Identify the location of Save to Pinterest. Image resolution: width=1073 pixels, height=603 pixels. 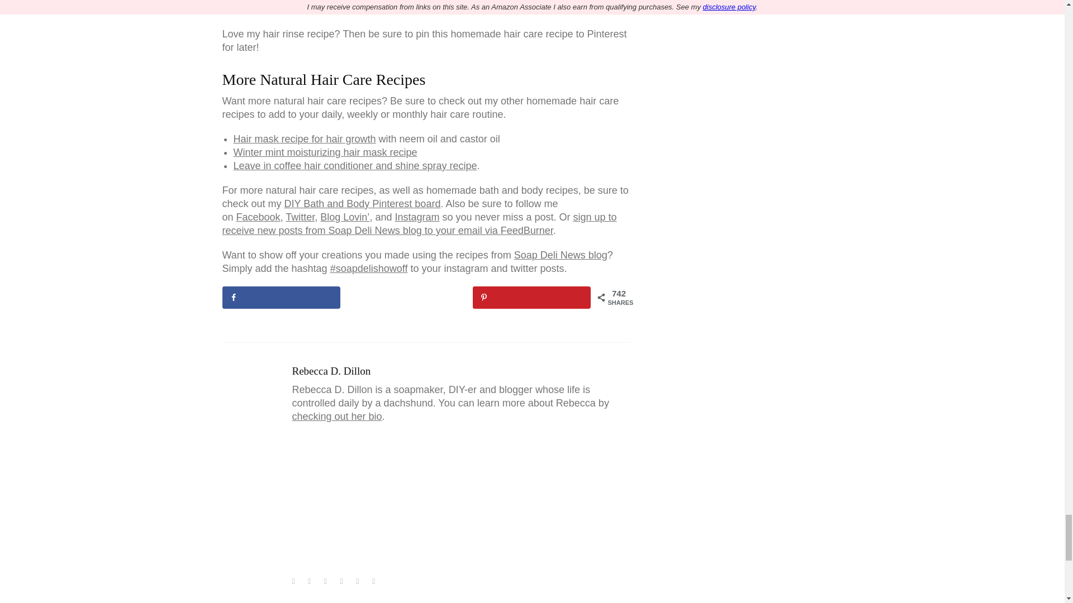
(532, 297).